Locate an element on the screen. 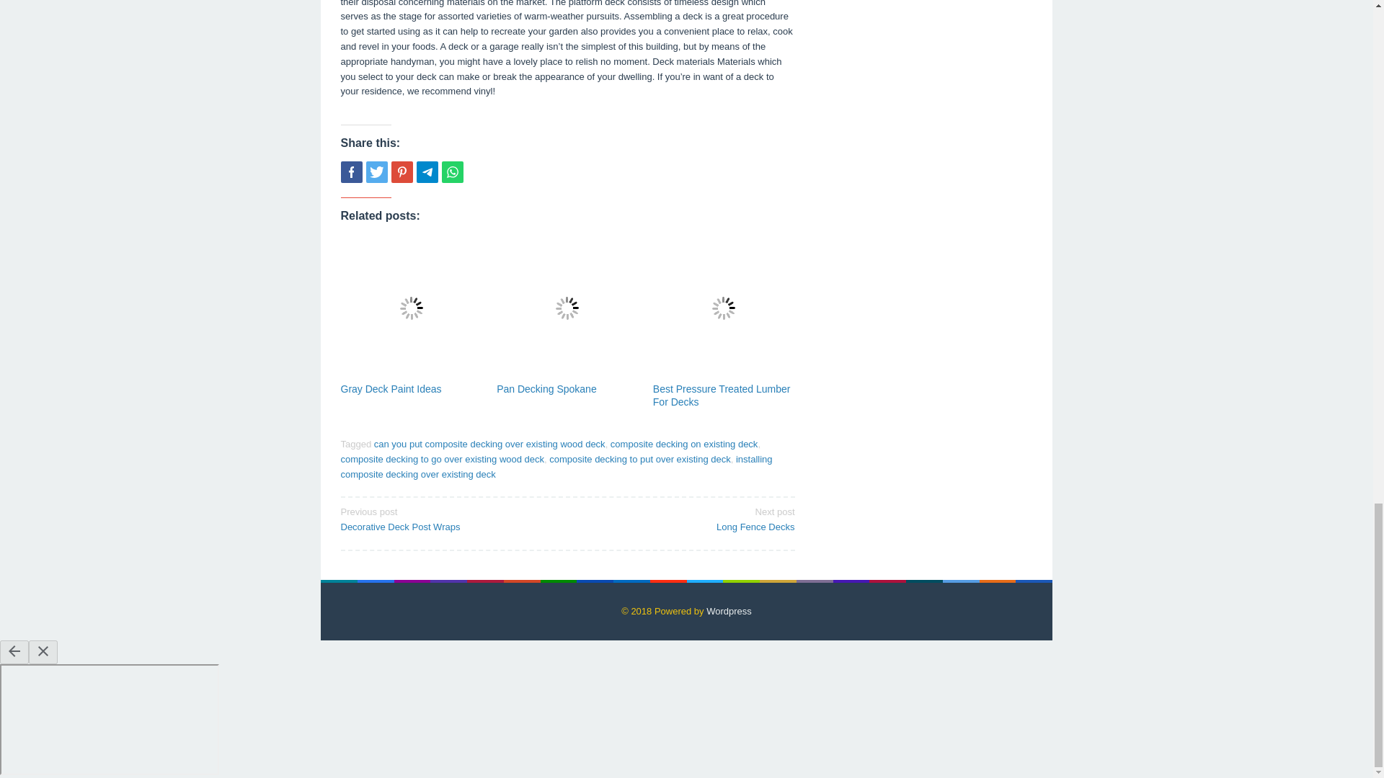  Whatsapp is located at coordinates (686, 518).